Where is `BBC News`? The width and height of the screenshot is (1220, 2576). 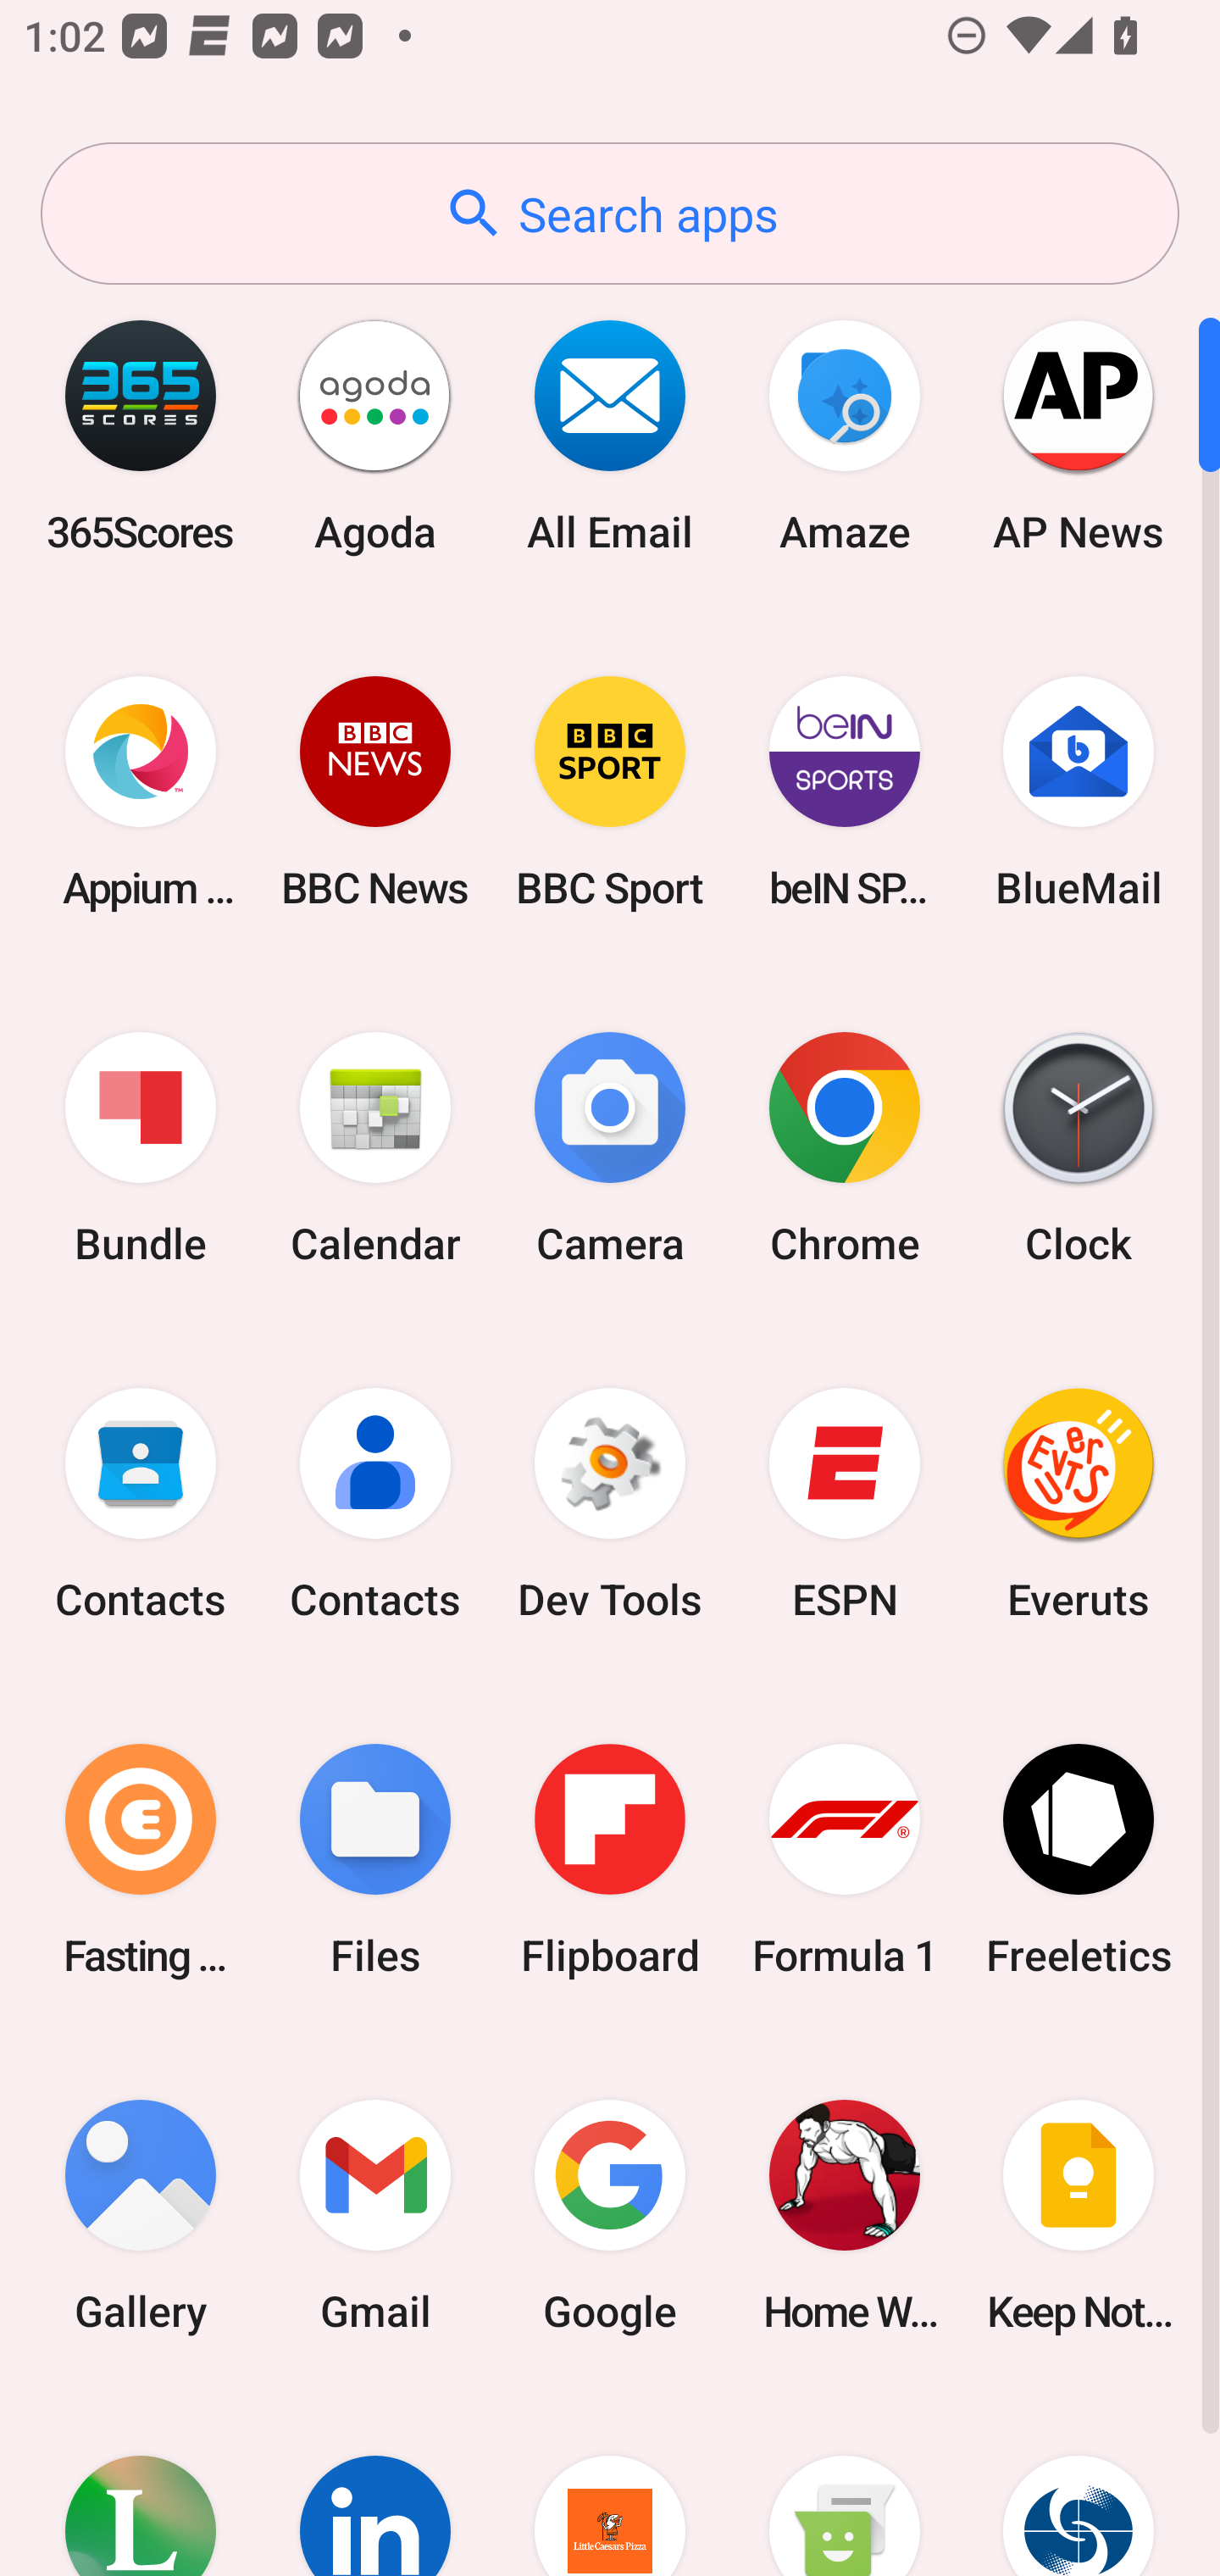
BBC News is located at coordinates (375, 791).